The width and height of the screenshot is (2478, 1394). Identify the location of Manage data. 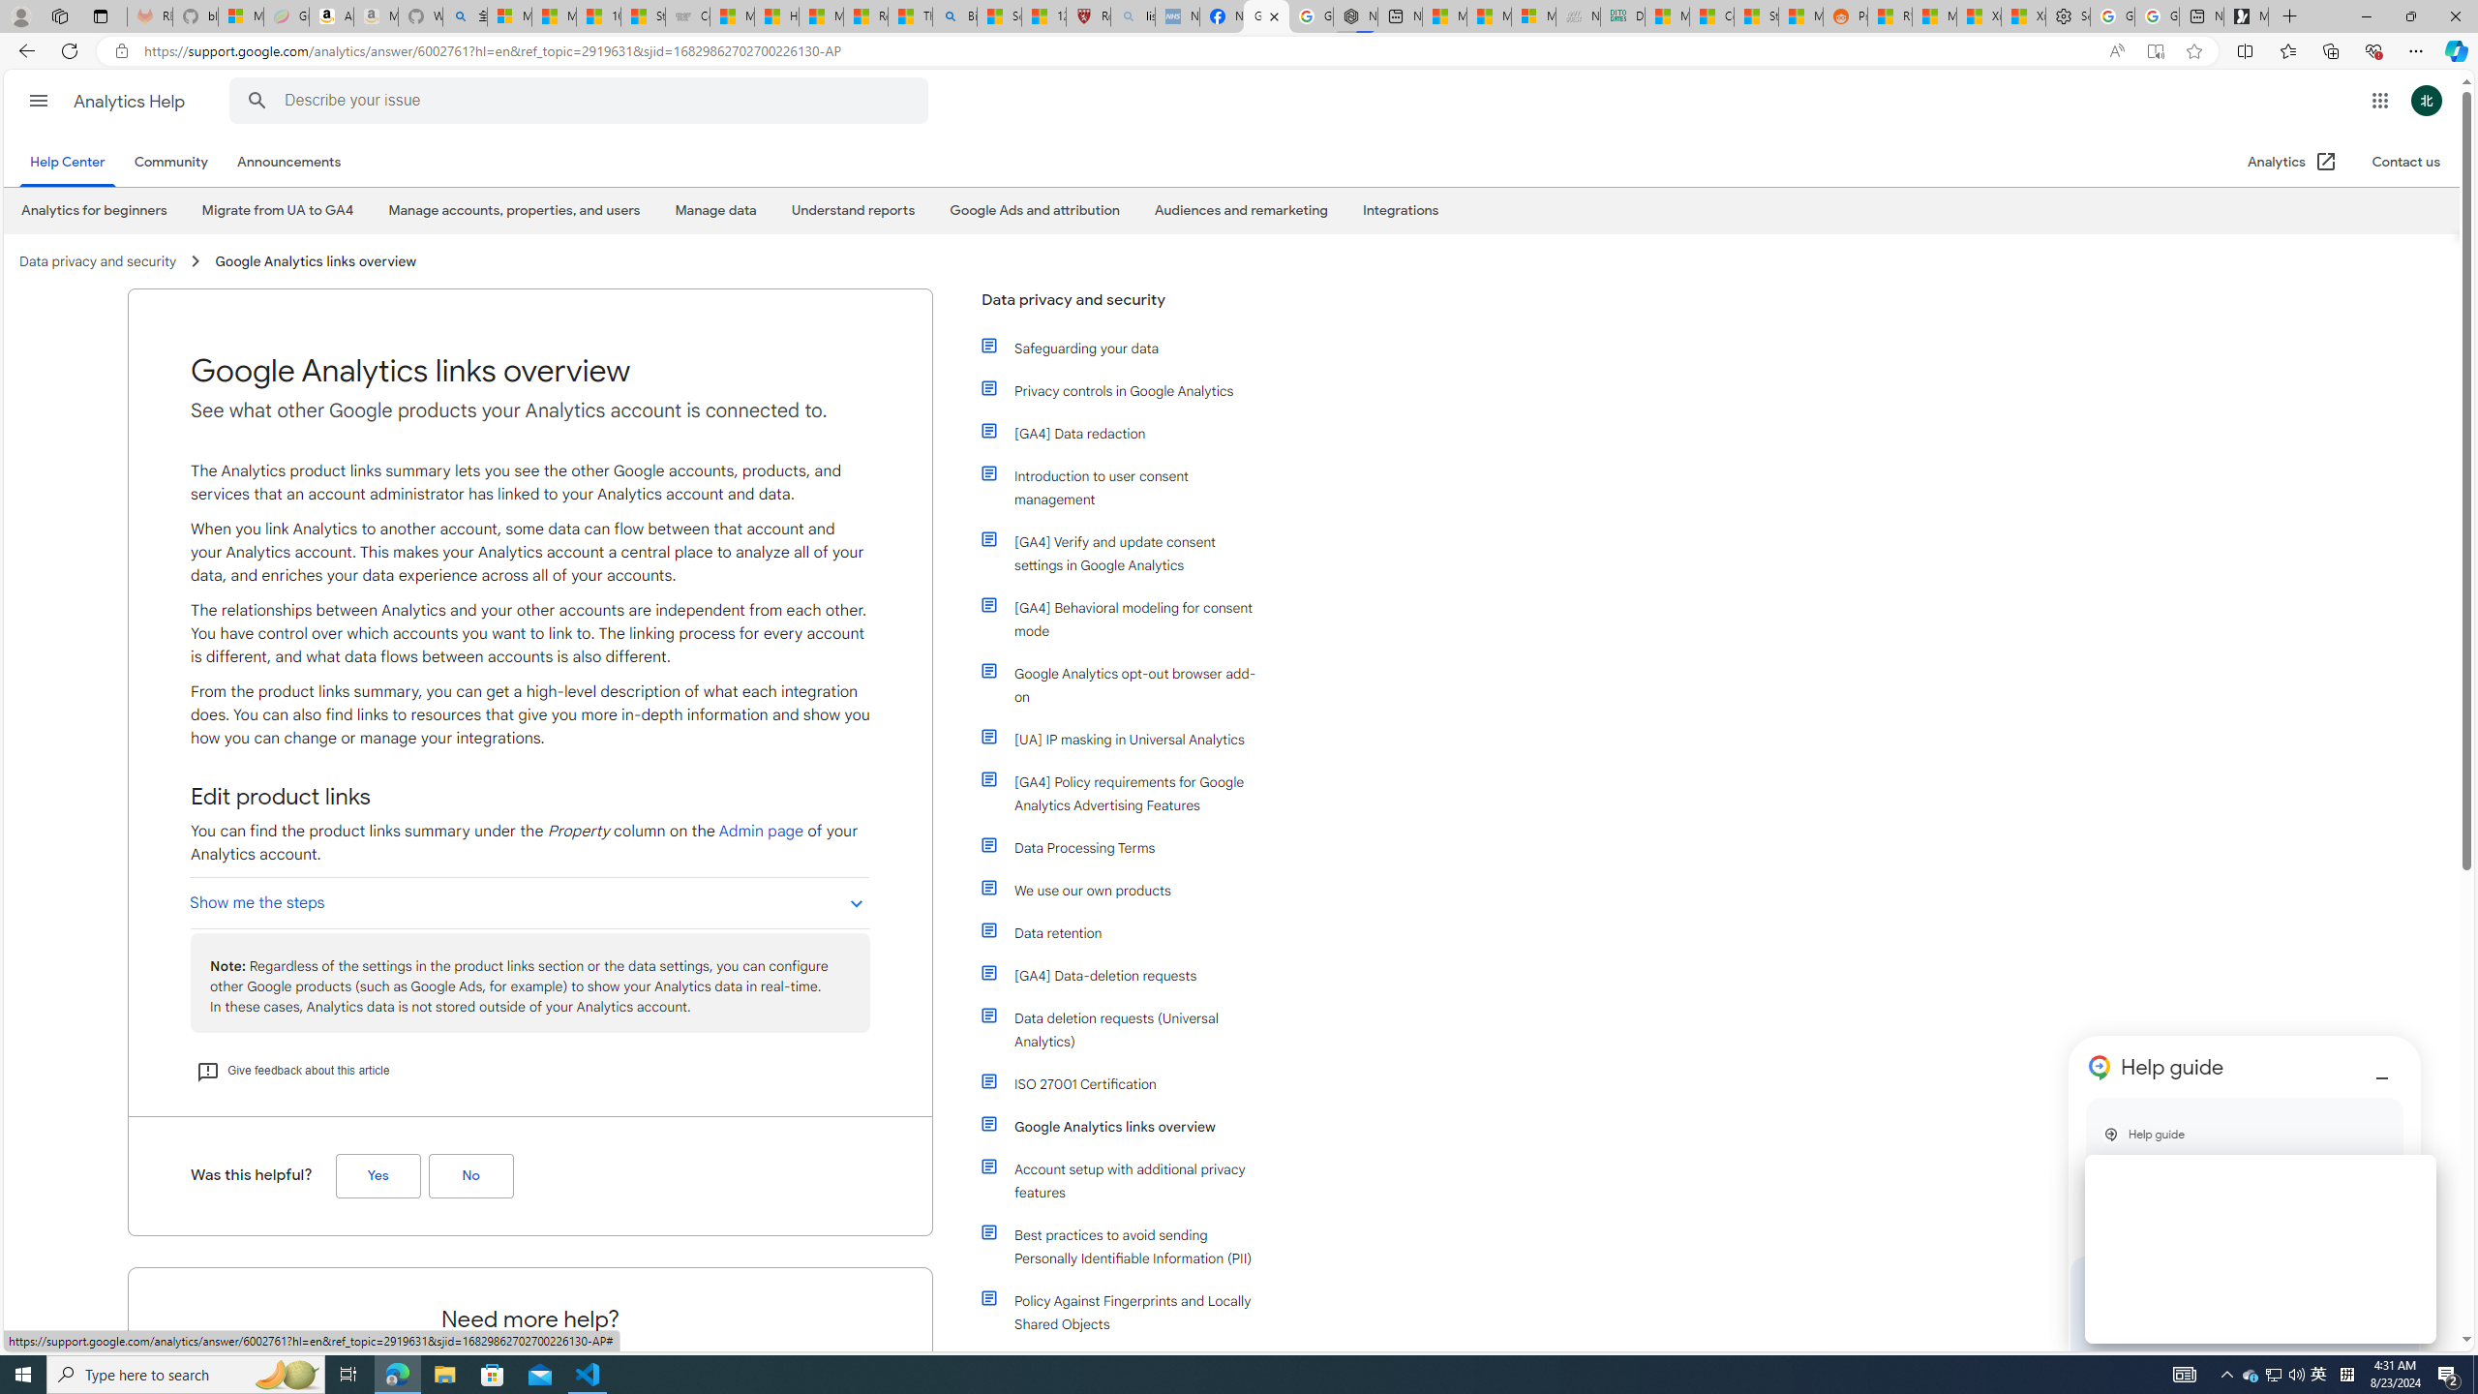
(714, 211).